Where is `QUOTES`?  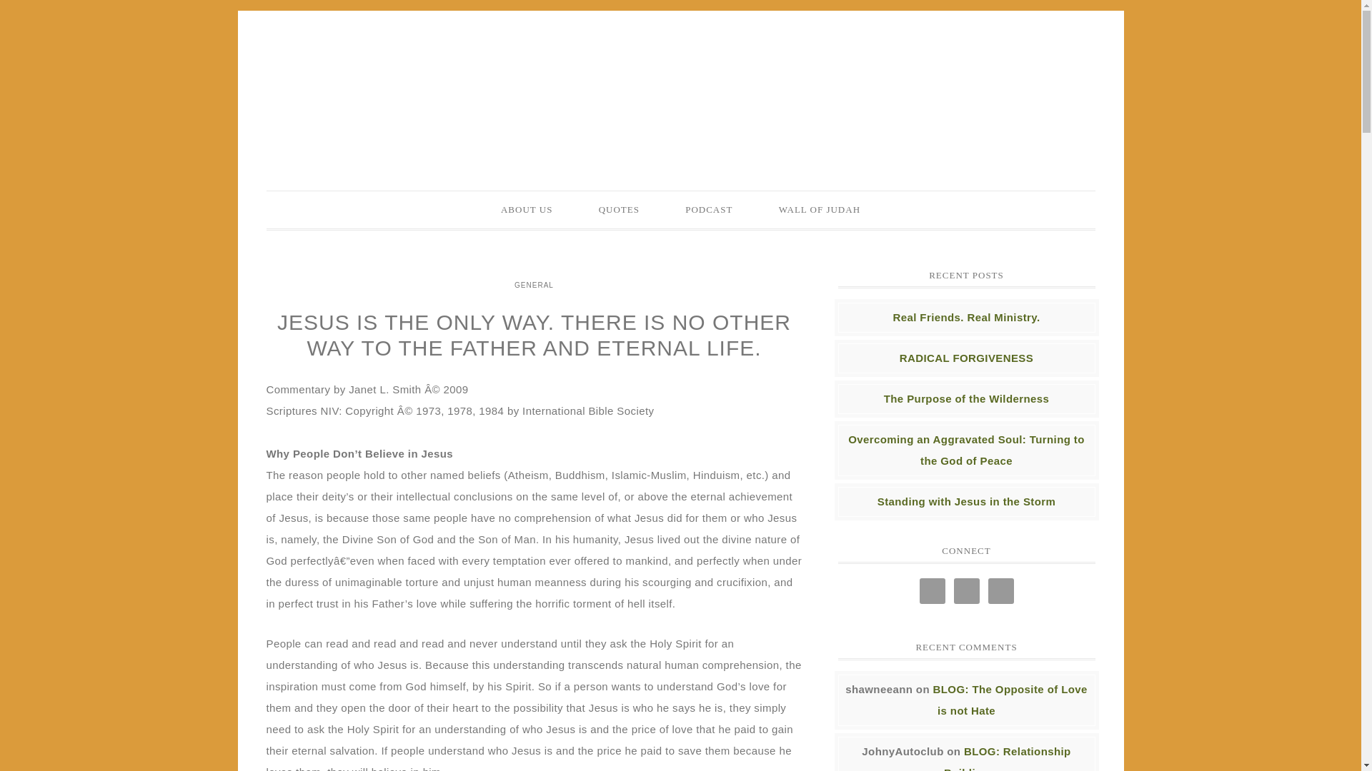
QUOTES is located at coordinates (619, 209).